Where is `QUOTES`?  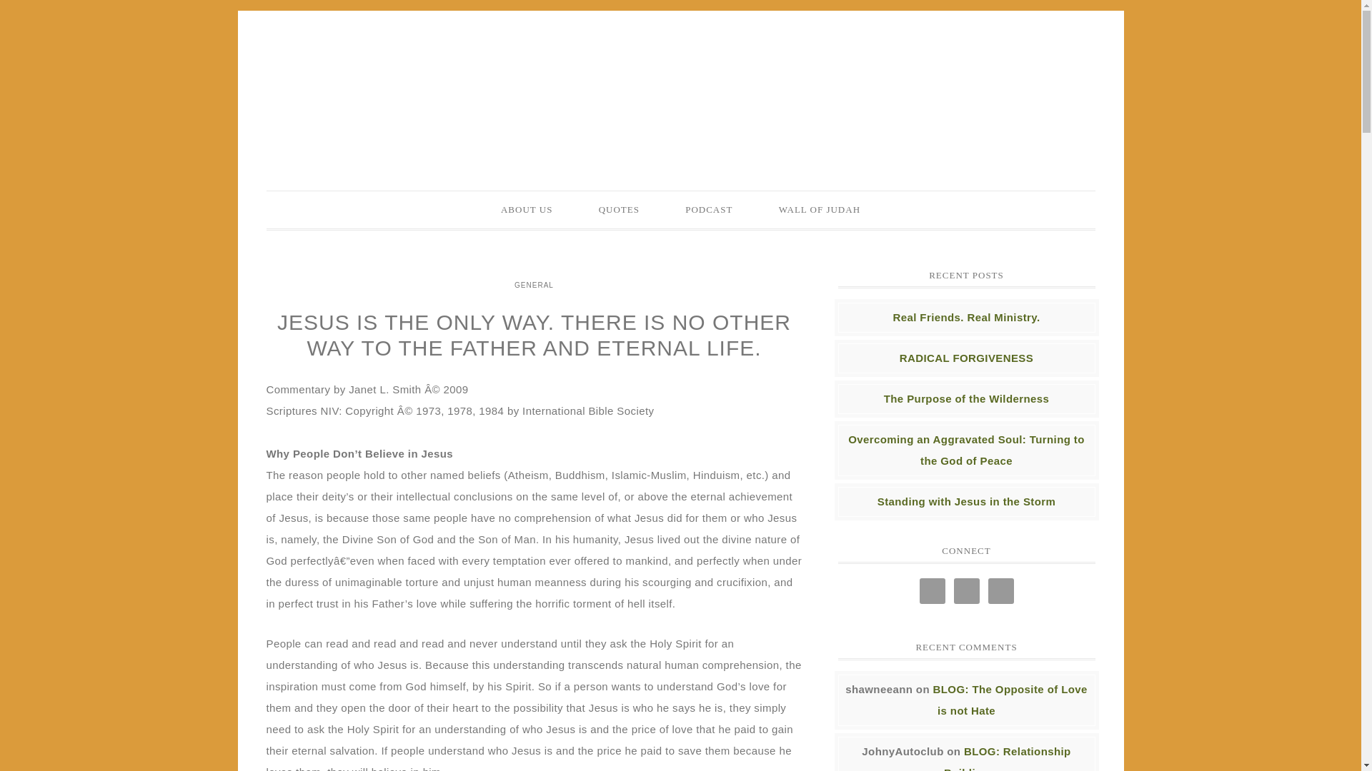
QUOTES is located at coordinates (619, 209).